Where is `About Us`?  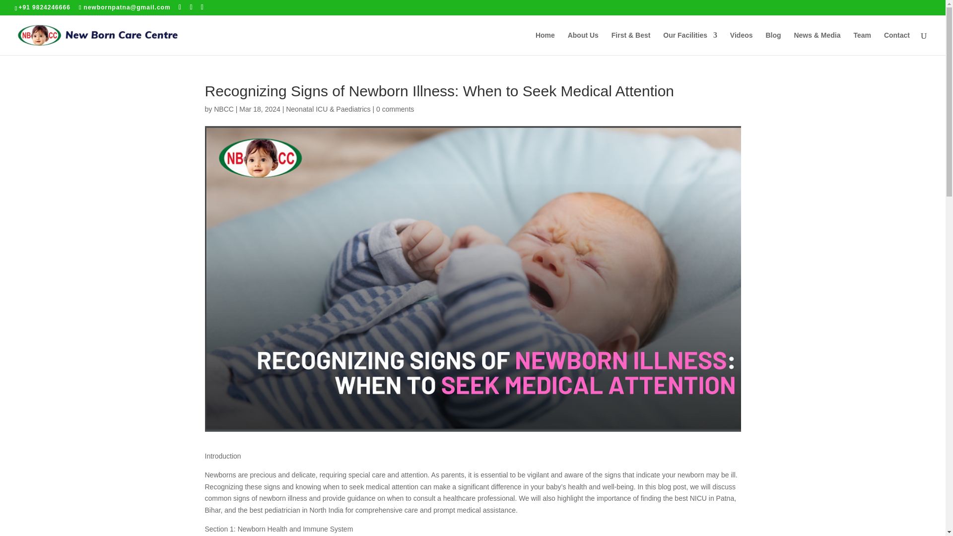 About Us is located at coordinates (583, 43).